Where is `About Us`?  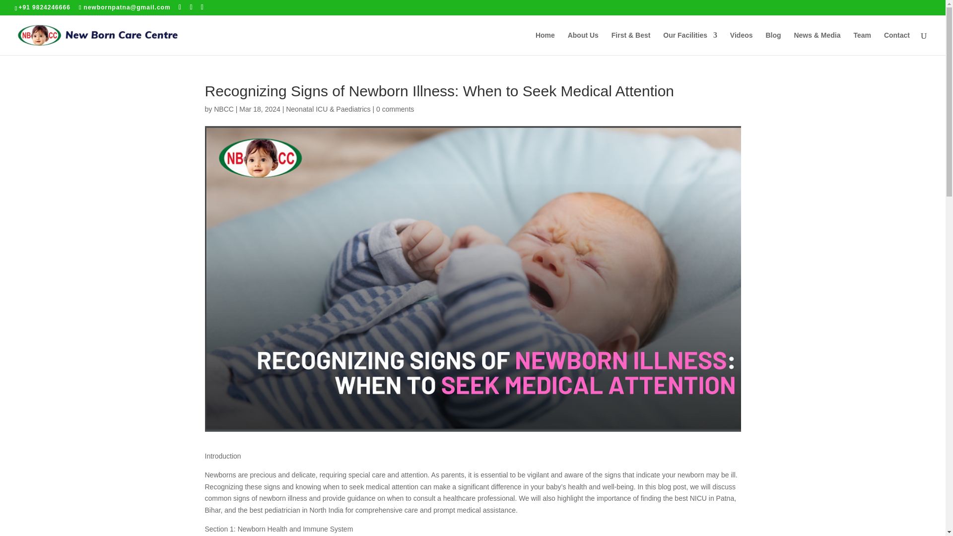 About Us is located at coordinates (583, 43).